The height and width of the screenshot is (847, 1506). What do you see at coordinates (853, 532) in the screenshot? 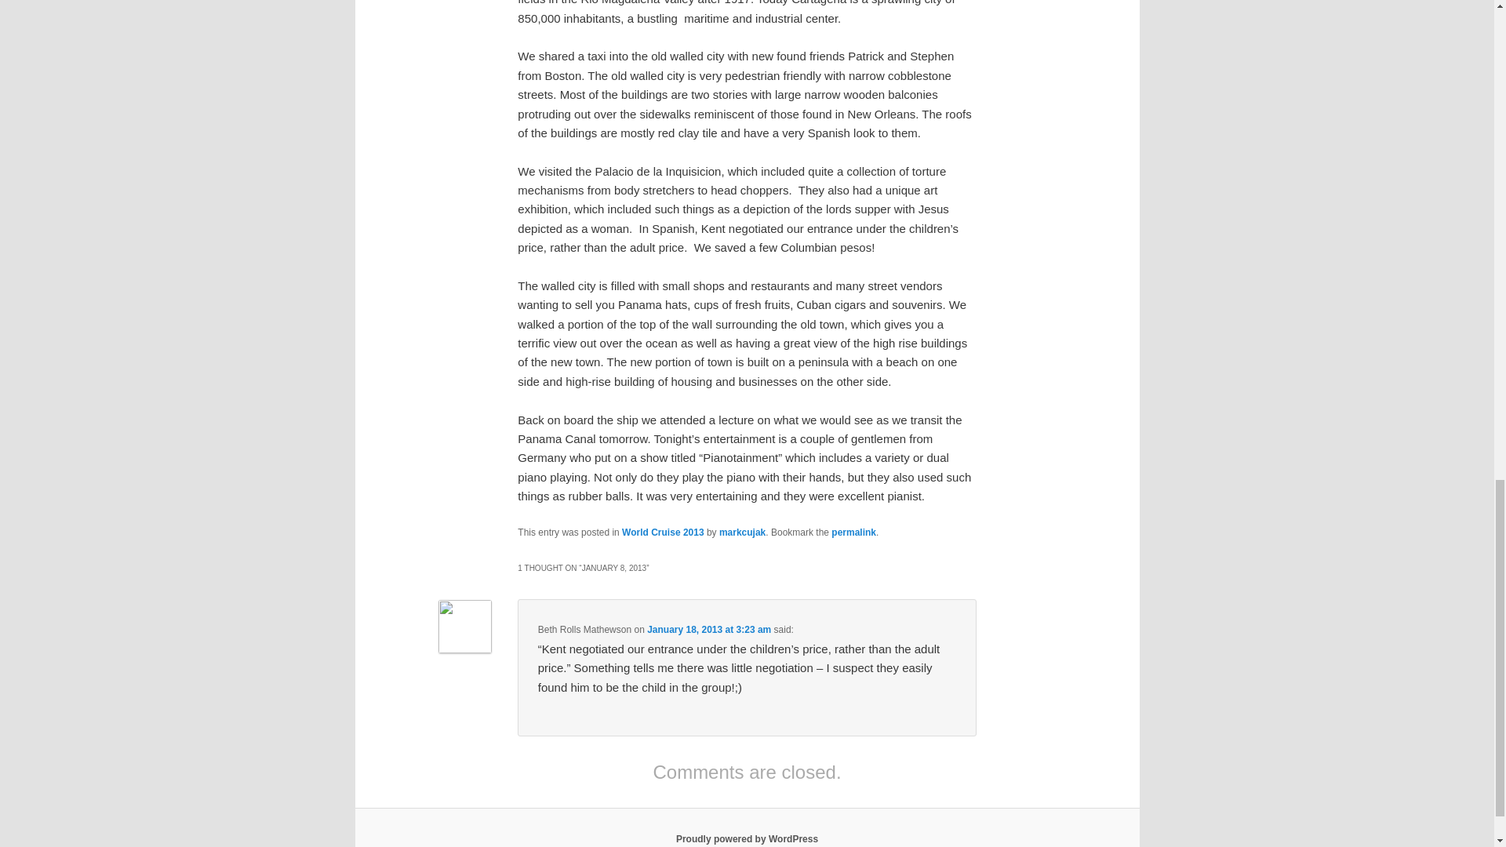
I see `Permalink to January 8, 2013` at bounding box center [853, 532].